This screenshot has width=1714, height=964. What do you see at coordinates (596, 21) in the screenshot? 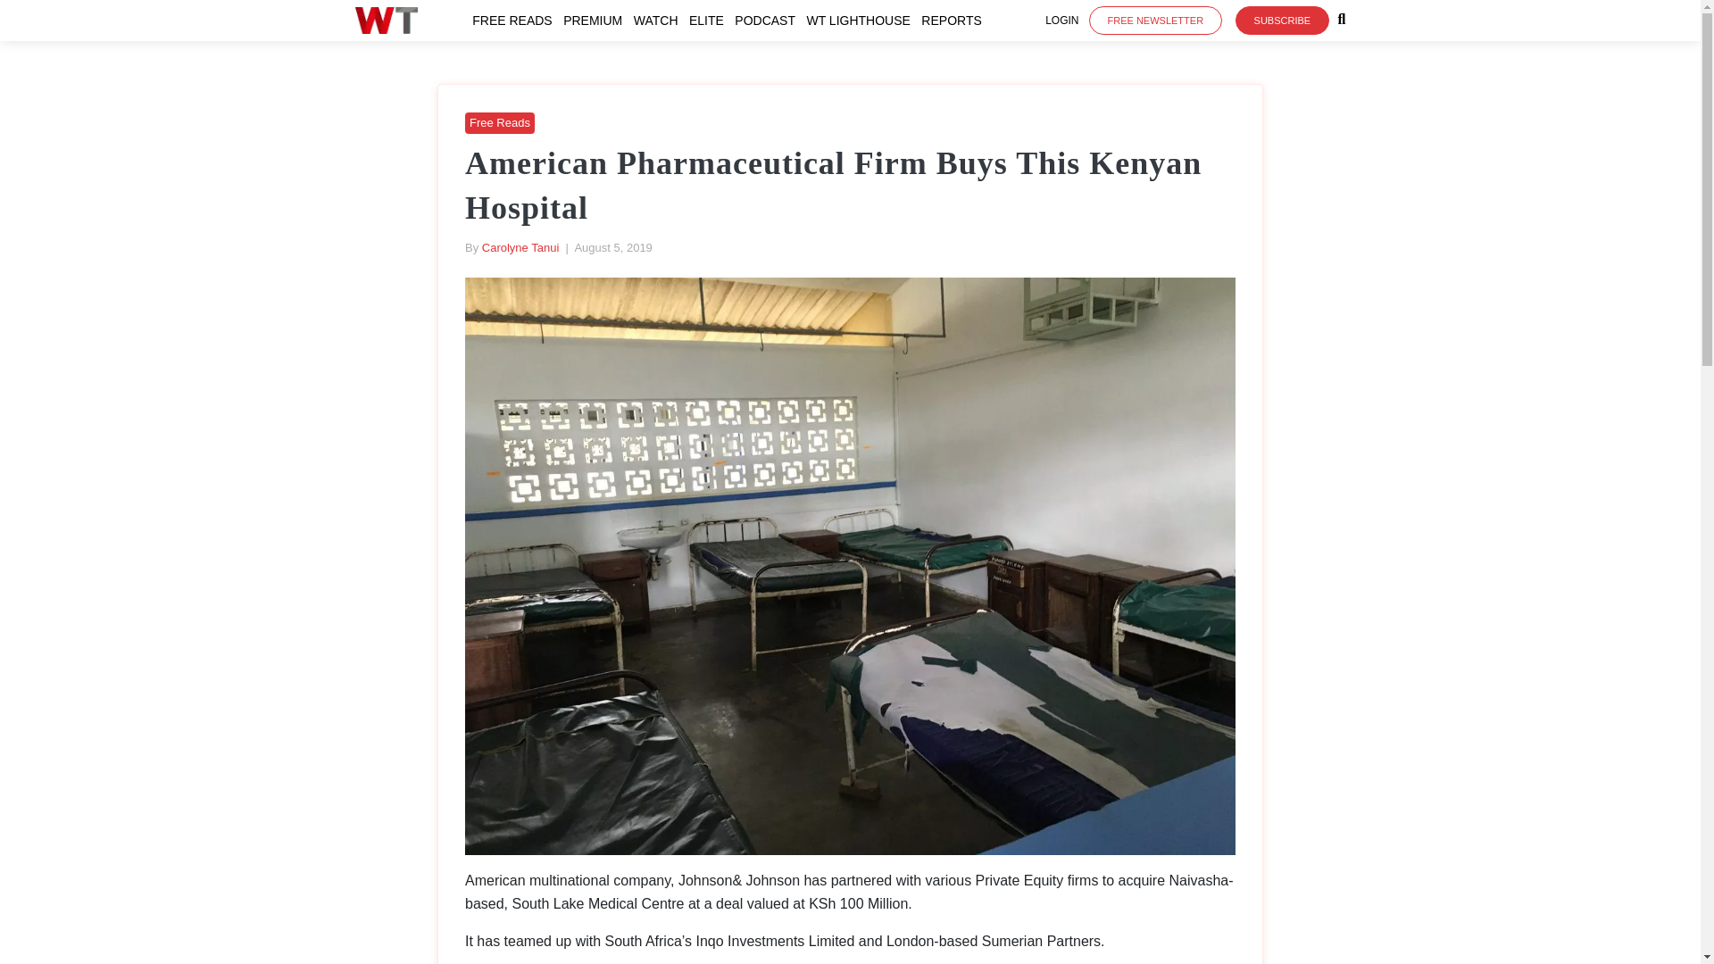
I see `PREMIUM` at bounding box center [596, 21].